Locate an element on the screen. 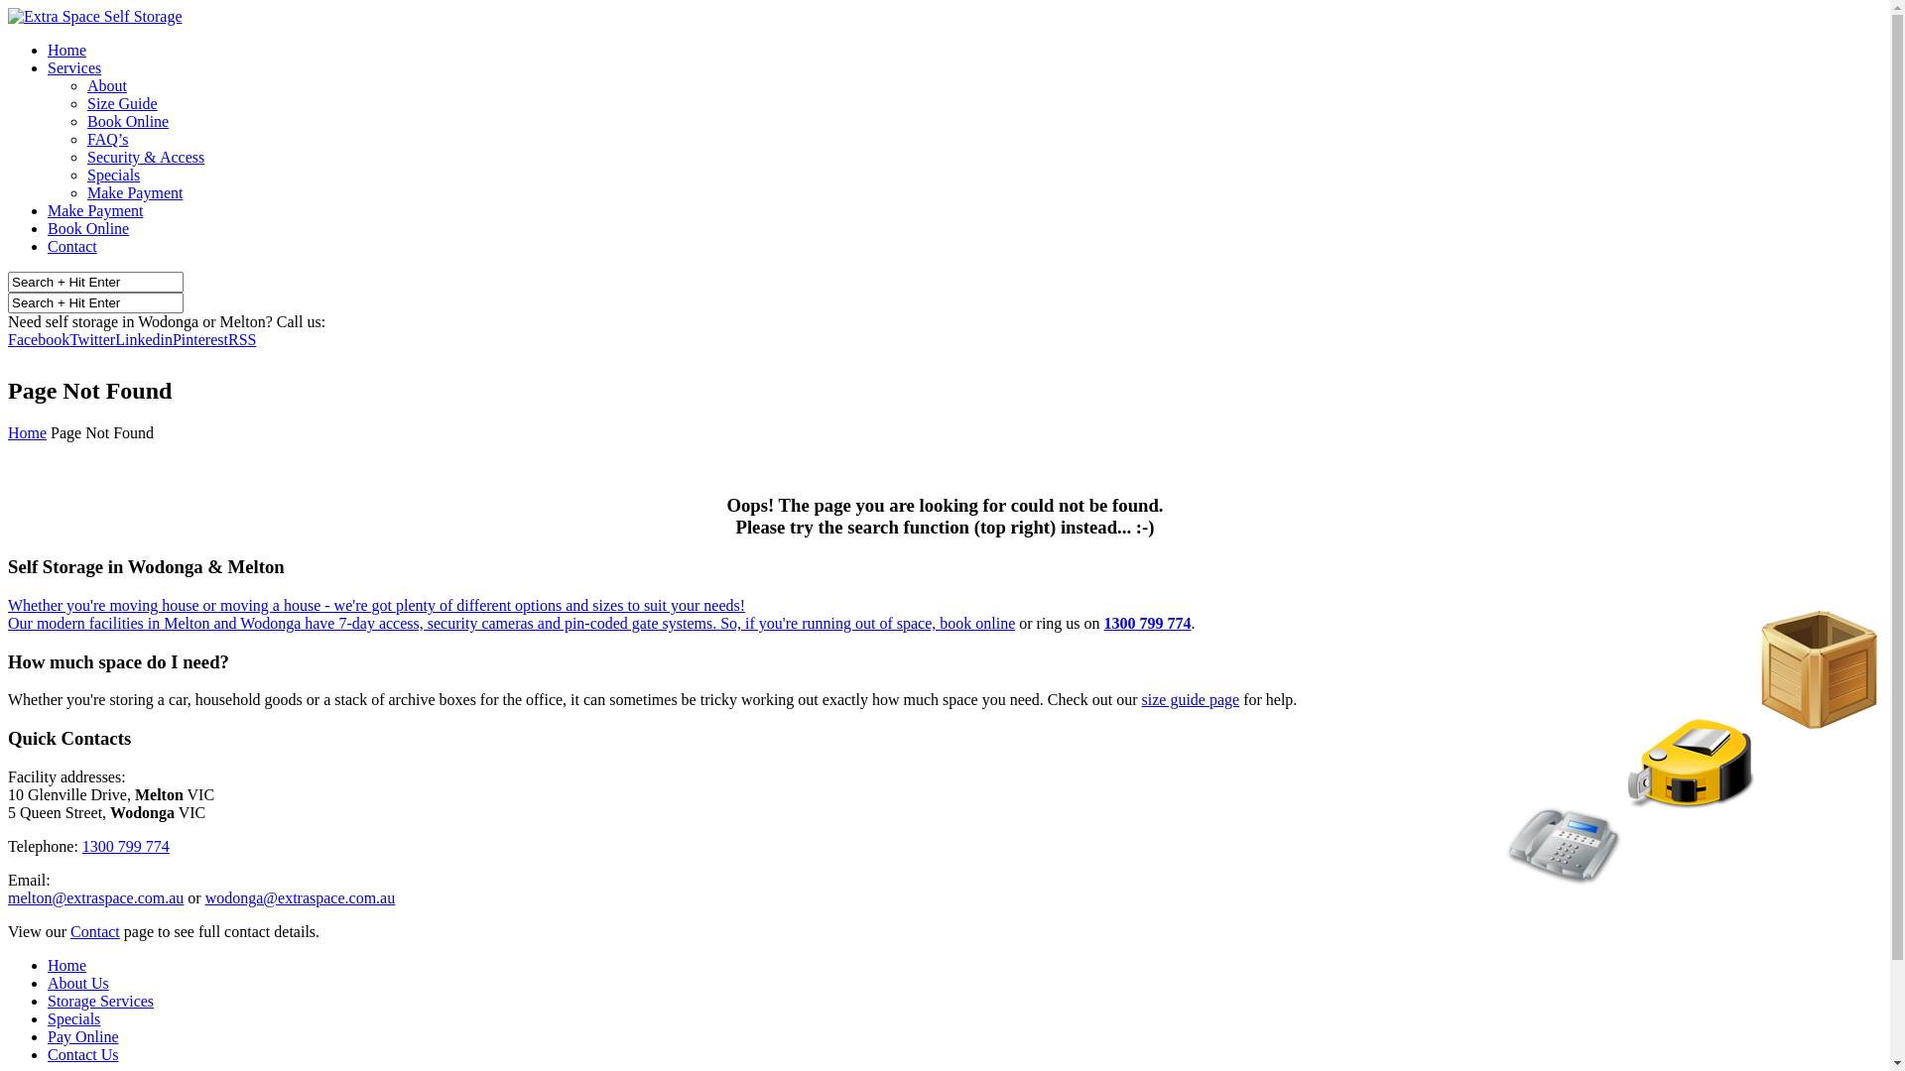  Make Payment is located at coordinates (135, 192).